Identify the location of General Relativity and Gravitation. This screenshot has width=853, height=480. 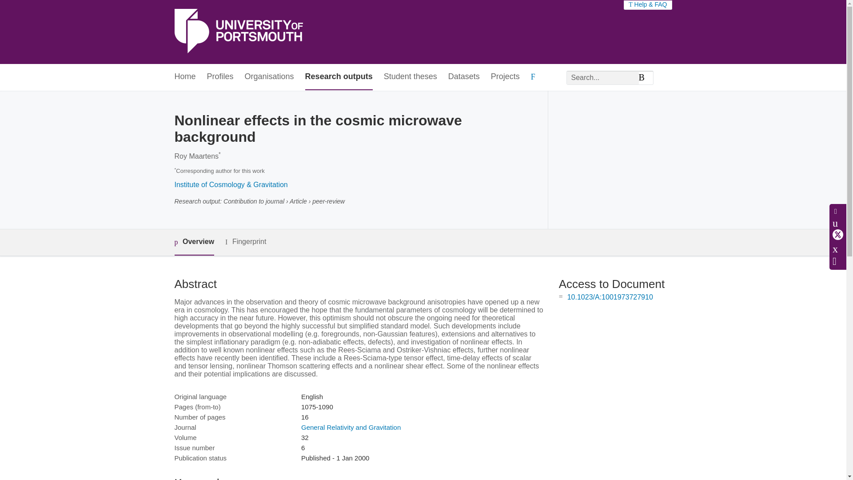
(351, 427).